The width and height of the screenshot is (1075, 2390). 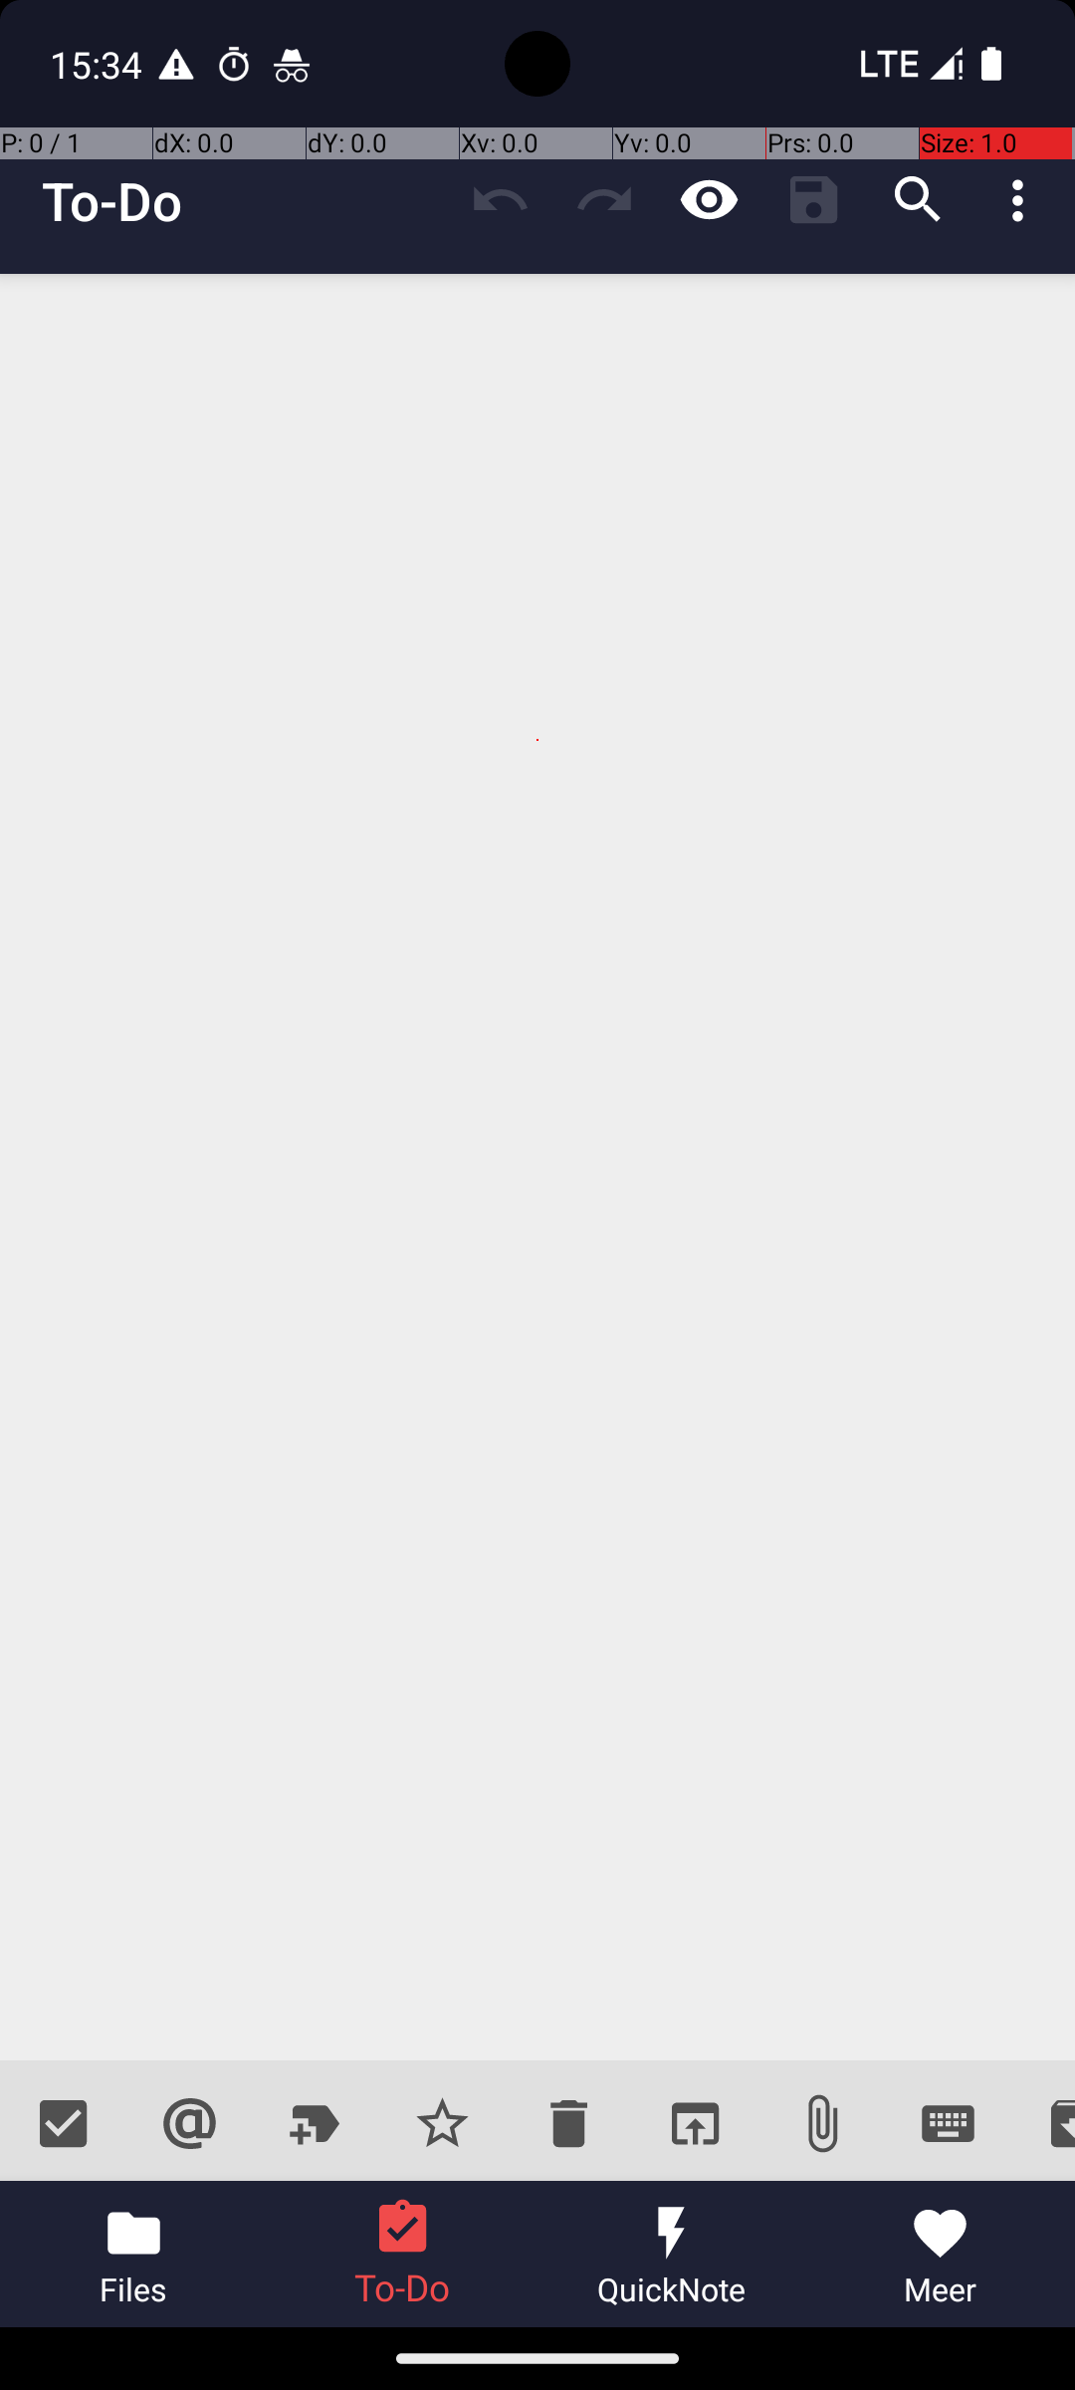 I want to click on Soek, so click(x=918, y=200).